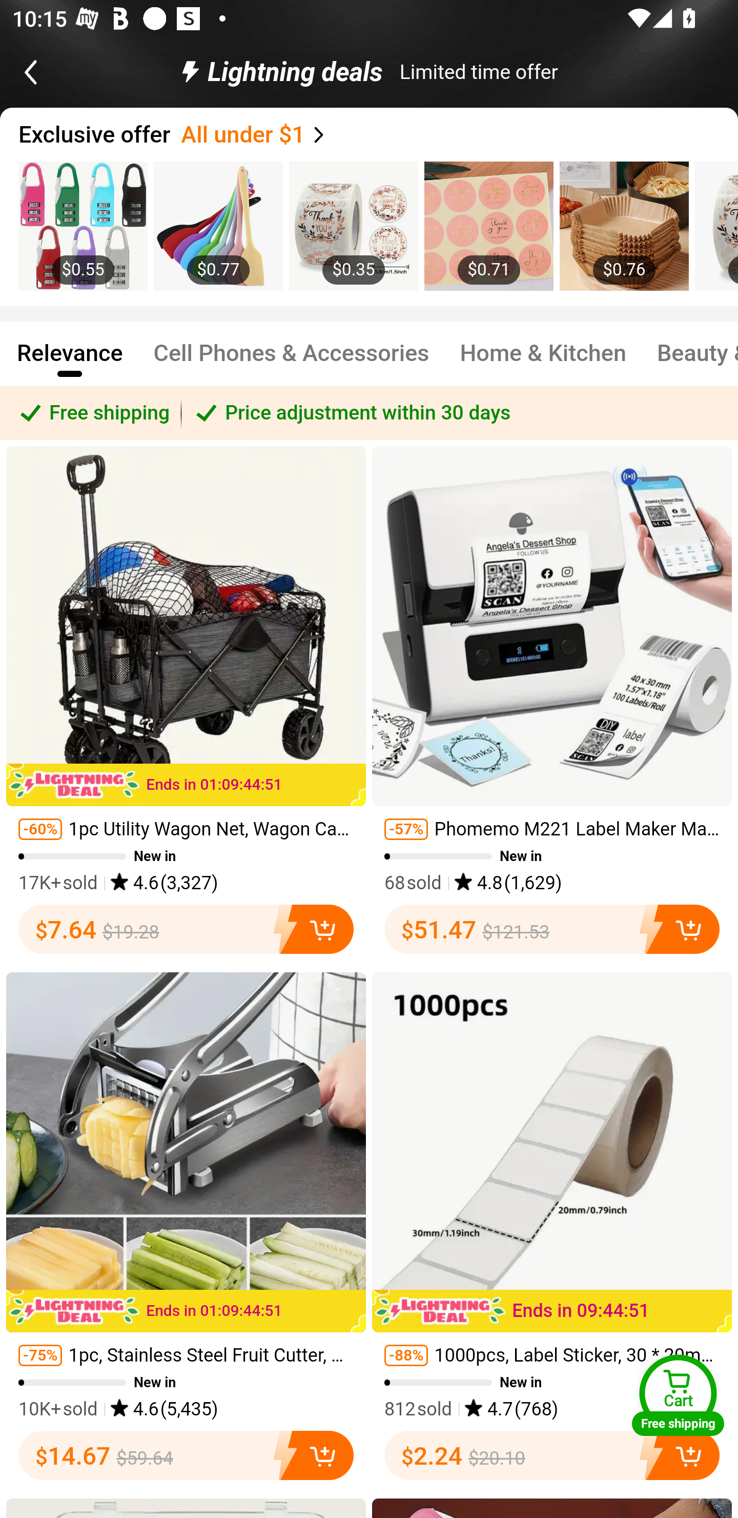 This screenshot has height=1518, width=738. Describe the element at coordinates (460, 412) in the screenshot. I see `Price adjustment within 30 days` at that location.